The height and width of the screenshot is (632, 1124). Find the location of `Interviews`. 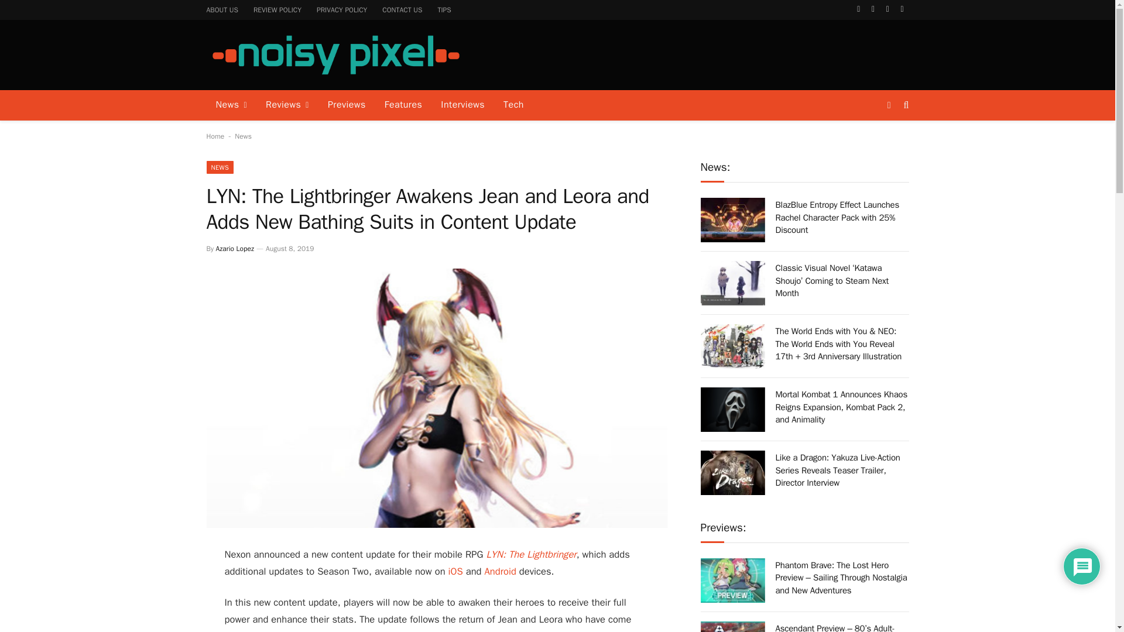

Interviews is located at coordinates (462, 105).